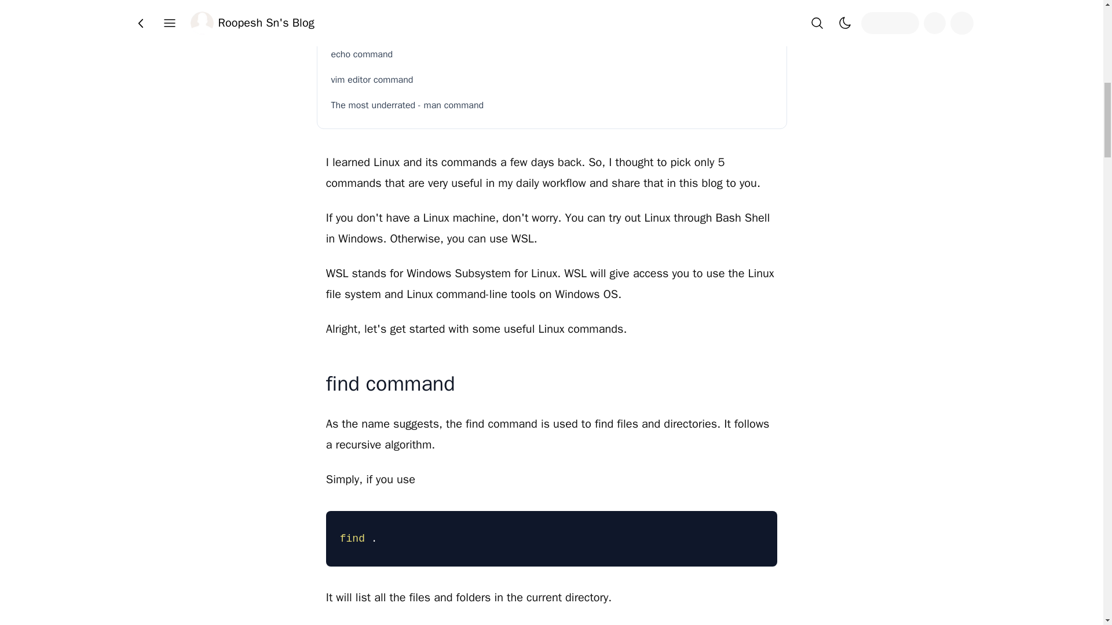 This screenshot has height=625, width=1112. What do you see at coordinates (552, 29) in the screenshot?
I see `cat command` at bounding box center [552, 29].